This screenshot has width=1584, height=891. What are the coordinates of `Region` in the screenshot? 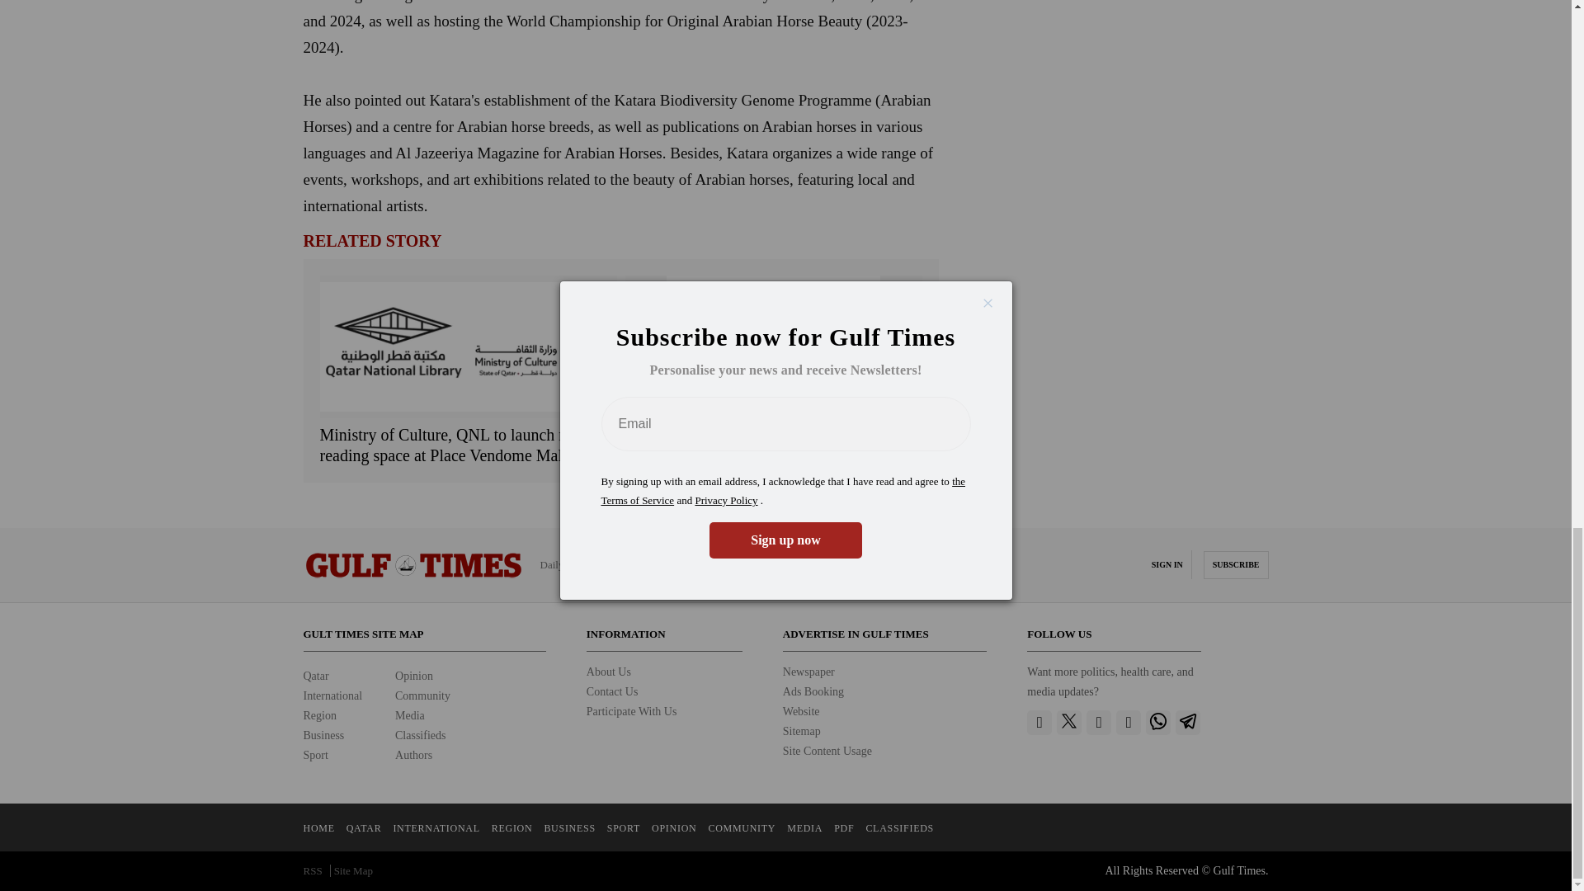 It's located at (320, 714).